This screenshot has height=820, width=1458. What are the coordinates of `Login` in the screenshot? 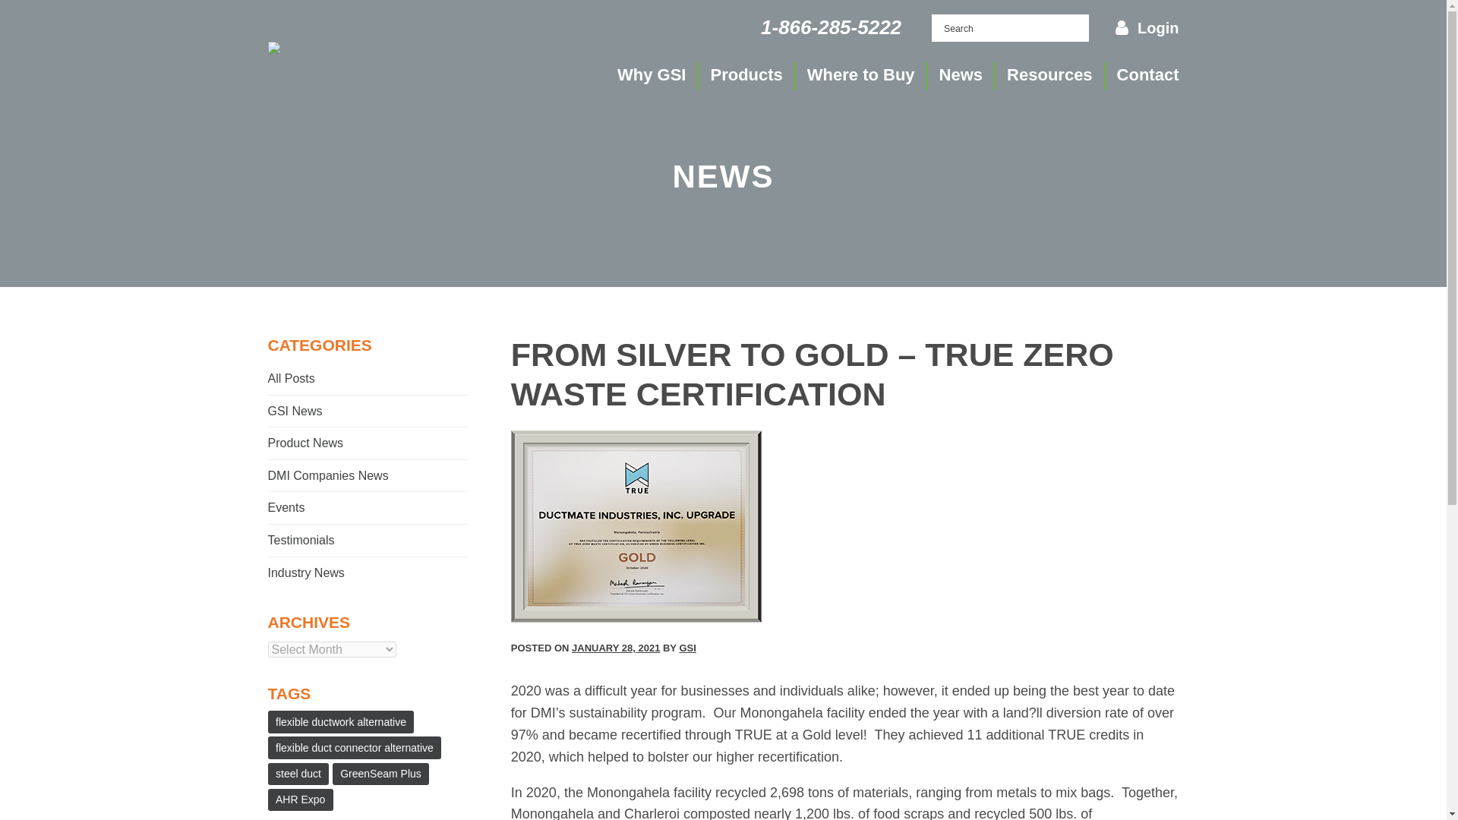 It's located at (1157, 27).